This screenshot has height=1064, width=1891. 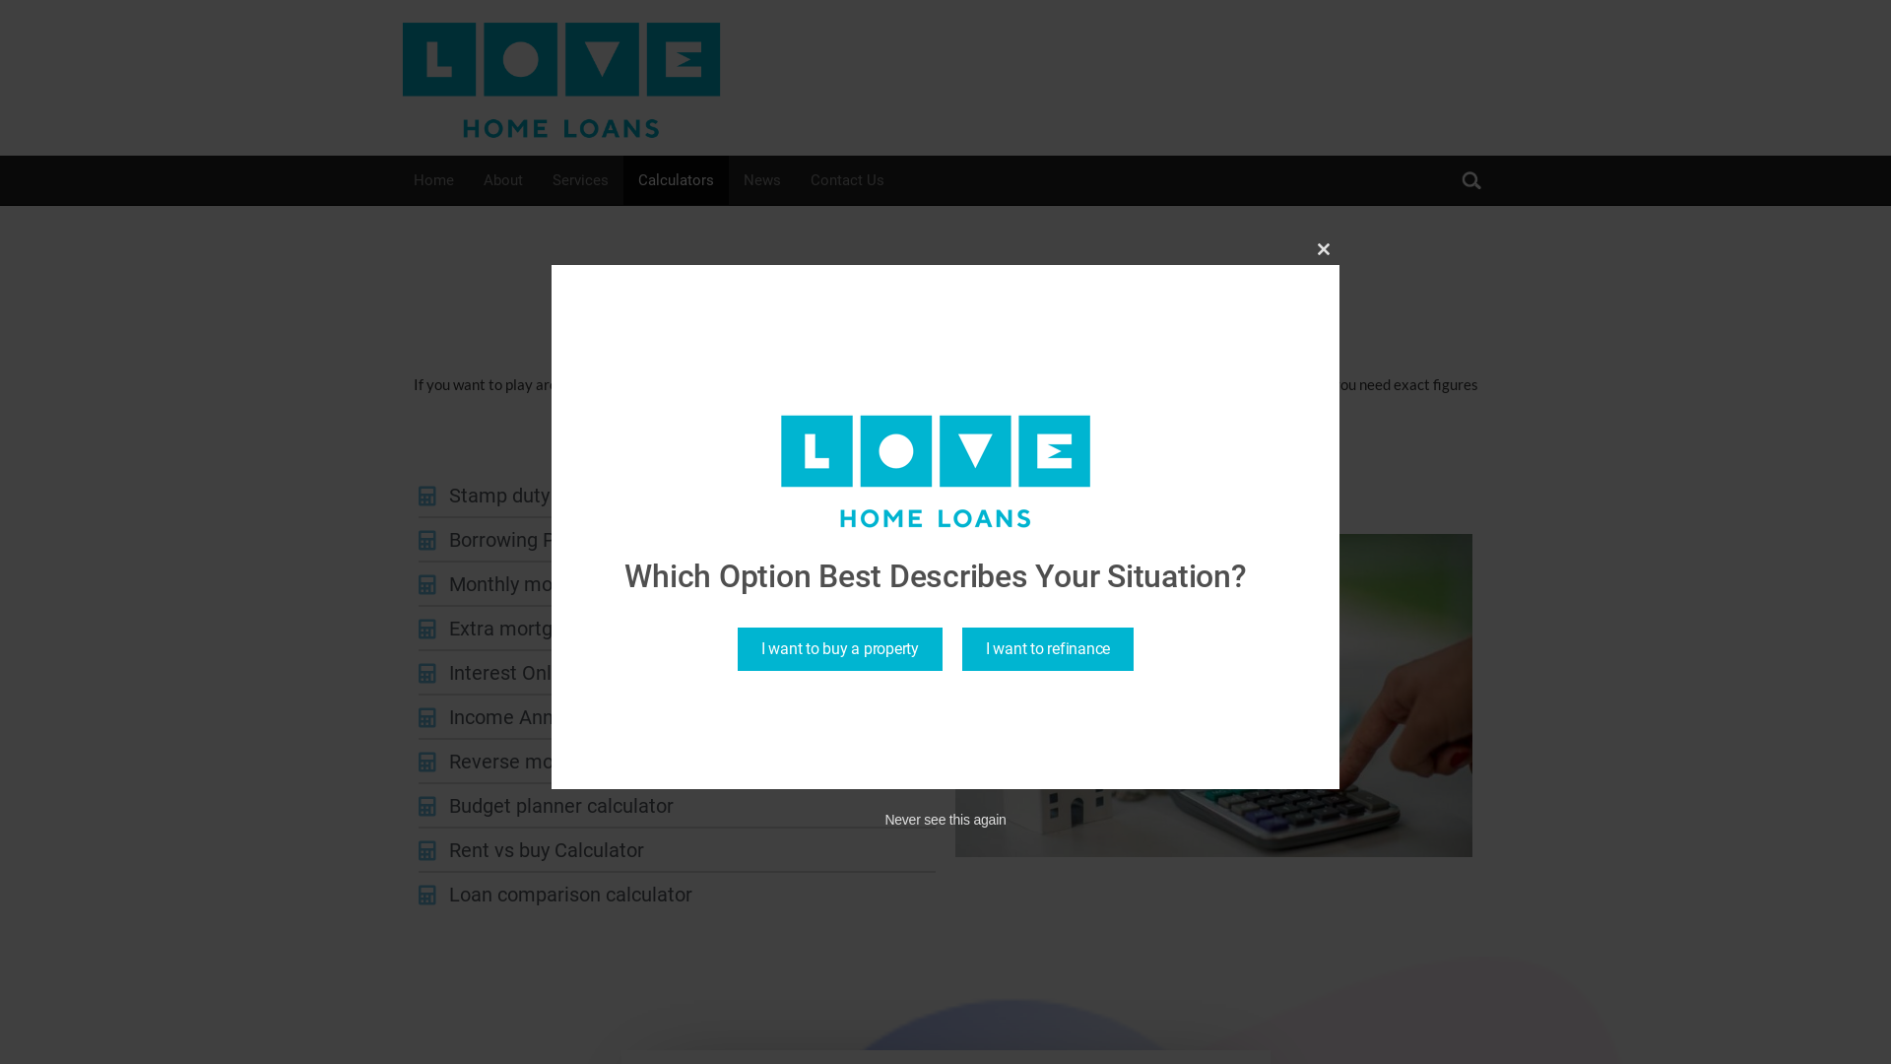 I want to click on Loan comparison calculator, so click(x=678, y=895).